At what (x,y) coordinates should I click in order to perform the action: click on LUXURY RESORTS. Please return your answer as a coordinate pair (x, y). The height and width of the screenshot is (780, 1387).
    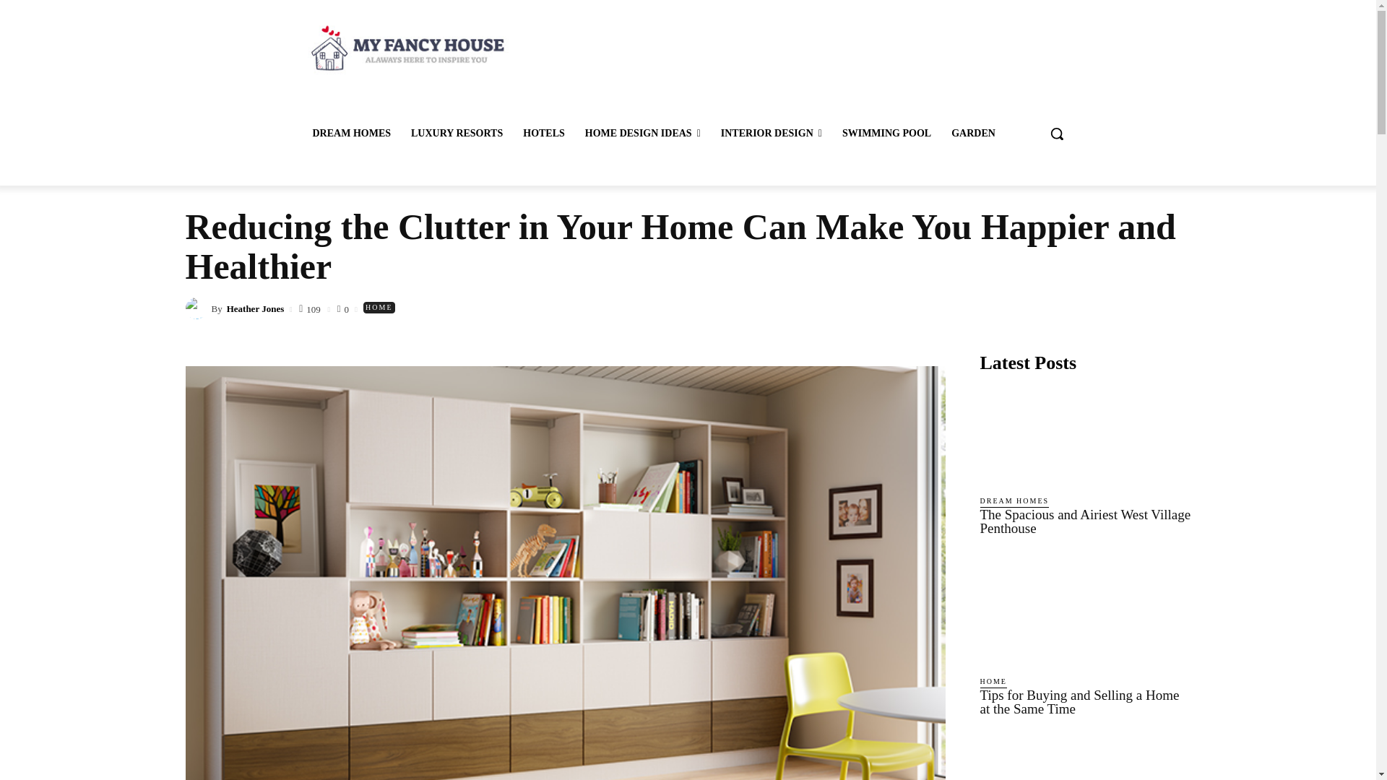
    Looking at the image, I should click on (457, 133).